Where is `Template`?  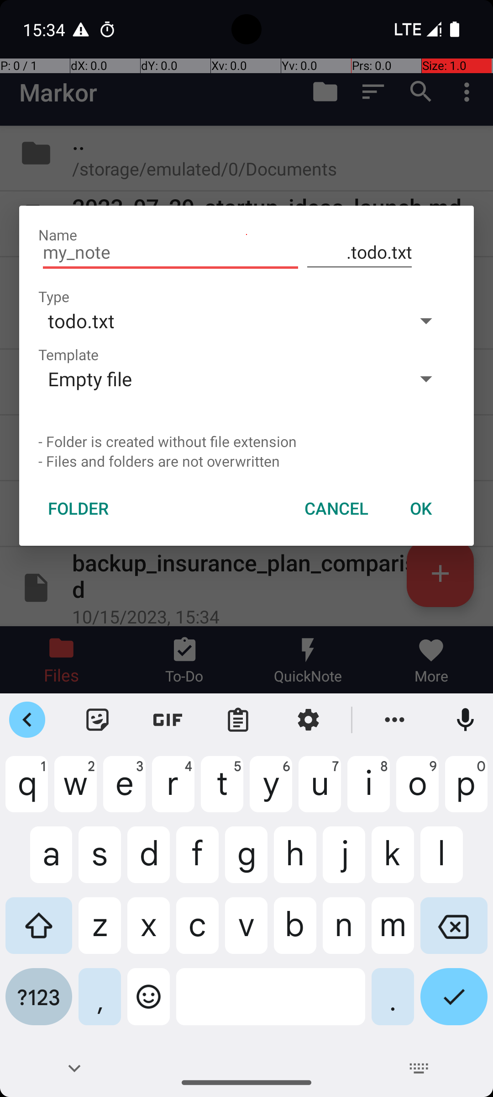 Template is located at coordinates (68, 355).